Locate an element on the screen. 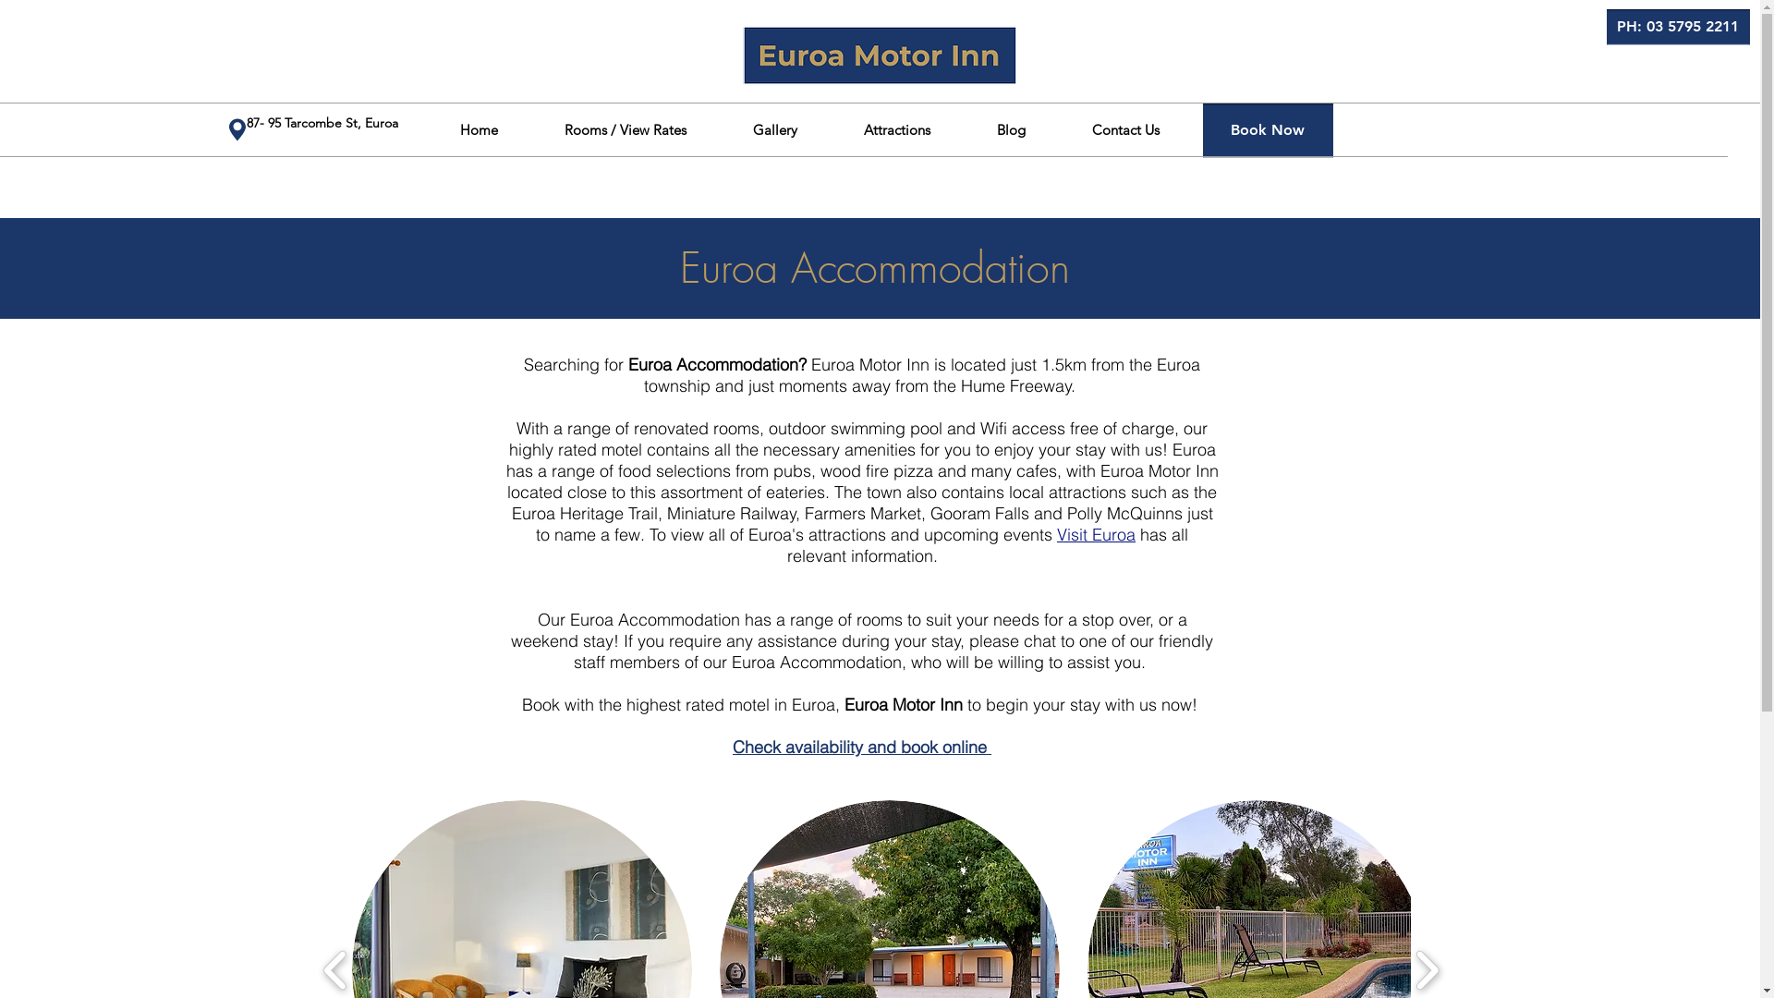 This screenshot has height=998, width=1774. Embedded Content is located at coordinates (152, 88).